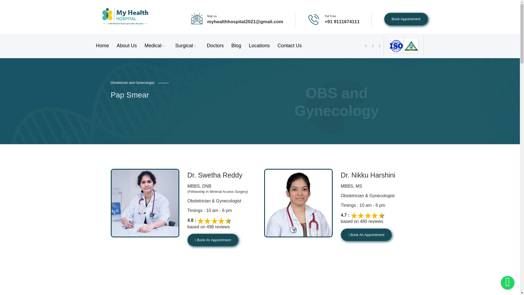 The height and width of the screenshot is (295, 524). Describe the element at coordinates (406, 19) in the screenshot. I see `Book Appointment` at that location.